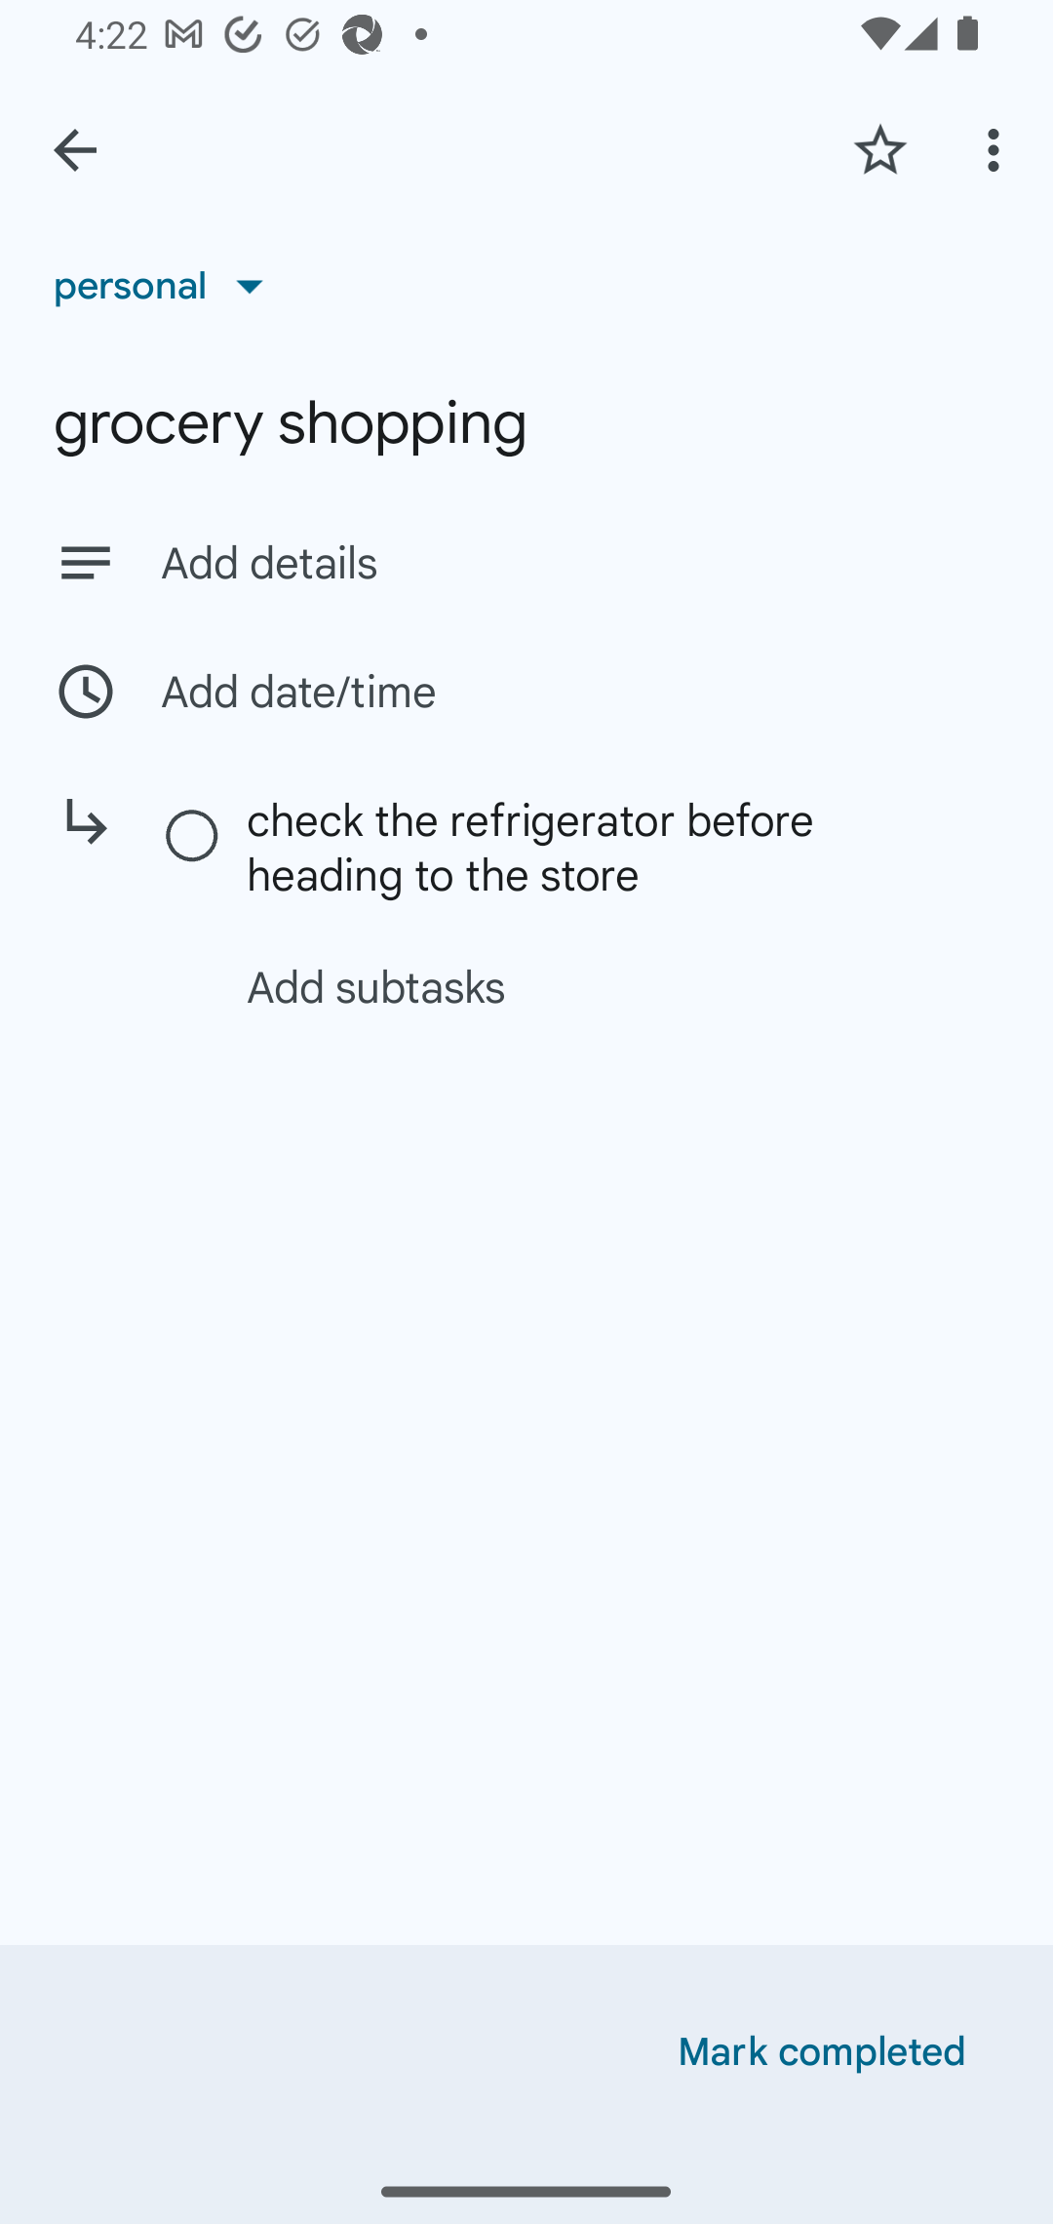  What do you see at coordinates (168, 285) in the screenshot?
I see `personal List, personal selected, 1 of 15` at bounding box center [168, 285].